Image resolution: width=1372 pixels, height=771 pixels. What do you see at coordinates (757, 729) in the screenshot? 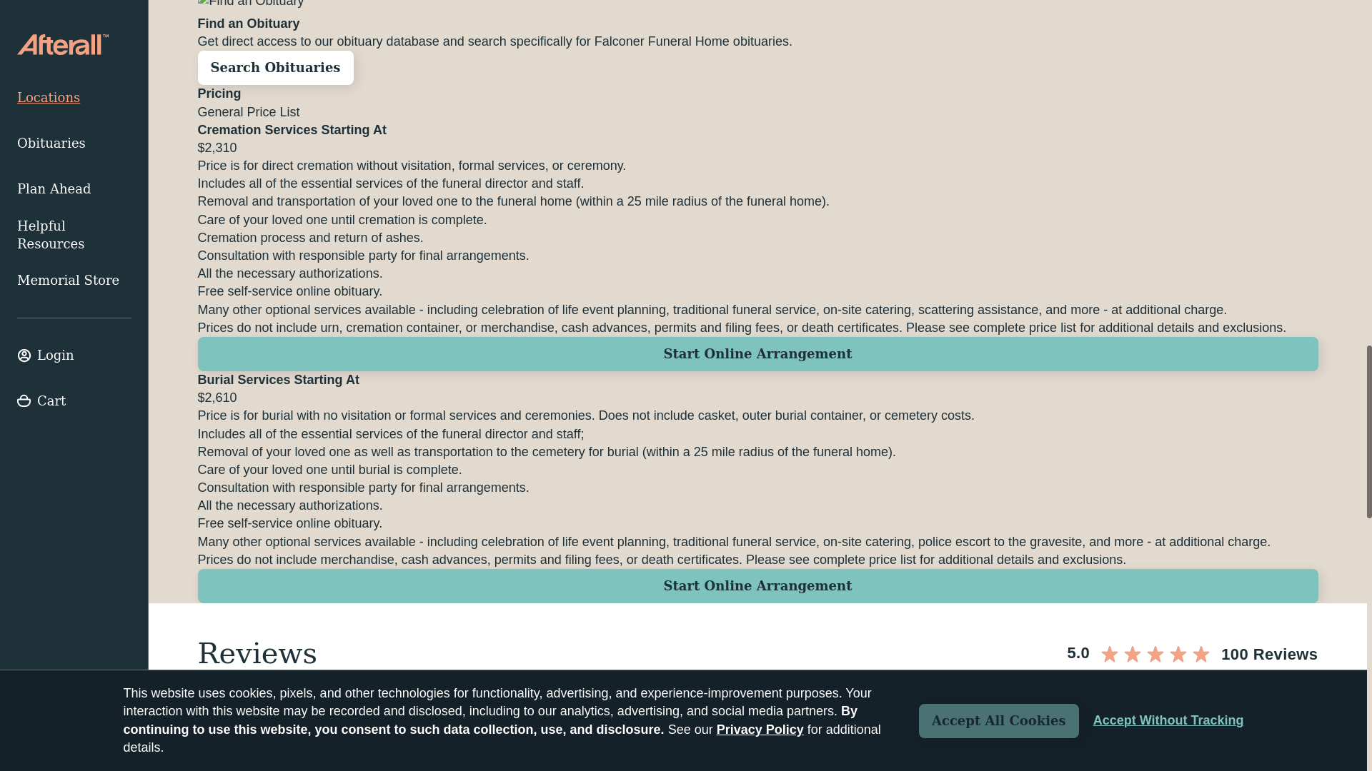
I see `5 out of 5 Customer Rating` at bounding box center [757, 729].